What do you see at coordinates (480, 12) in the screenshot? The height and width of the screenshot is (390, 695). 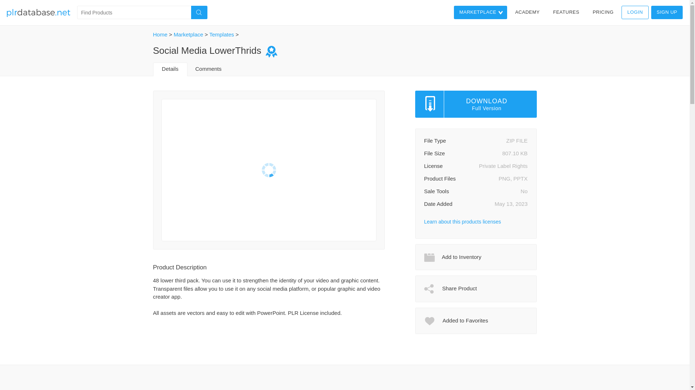 I see `Marketplace` at bounding box center [480, 12].